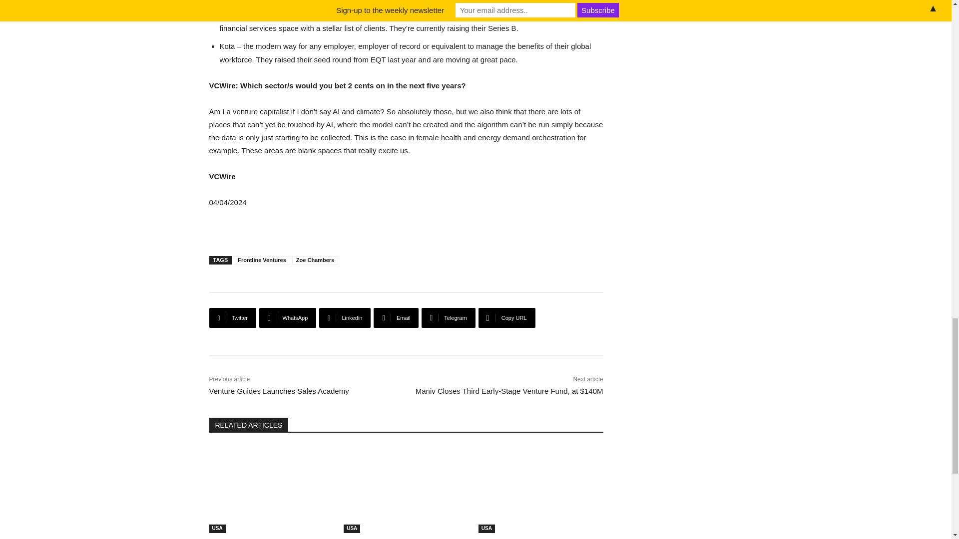  Describe the element at coordinates (396, 317) in the screenshot. I see `Email` at that location.